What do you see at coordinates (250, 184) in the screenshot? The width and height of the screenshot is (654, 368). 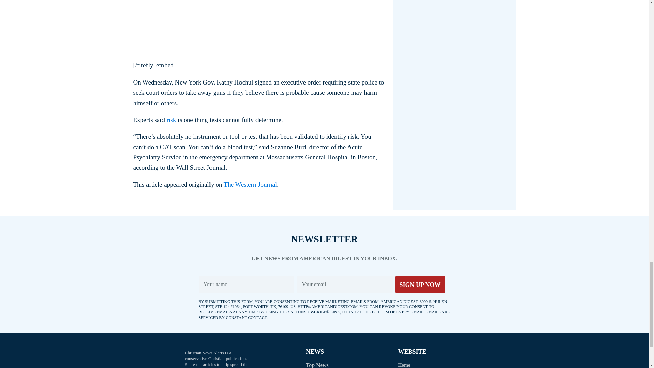 I see `The Western Journal` at bounding box center [250, 184].